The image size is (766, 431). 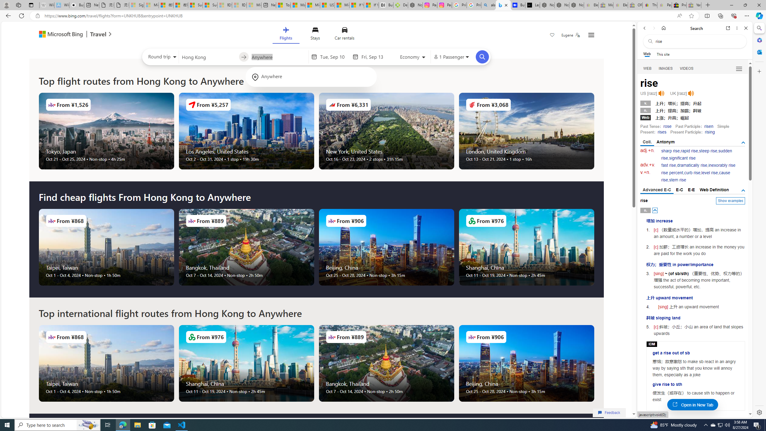 What do you see at coordinates (335, 57) in the screenshot?
I see `Start Date` at bounding box center [335, 57].